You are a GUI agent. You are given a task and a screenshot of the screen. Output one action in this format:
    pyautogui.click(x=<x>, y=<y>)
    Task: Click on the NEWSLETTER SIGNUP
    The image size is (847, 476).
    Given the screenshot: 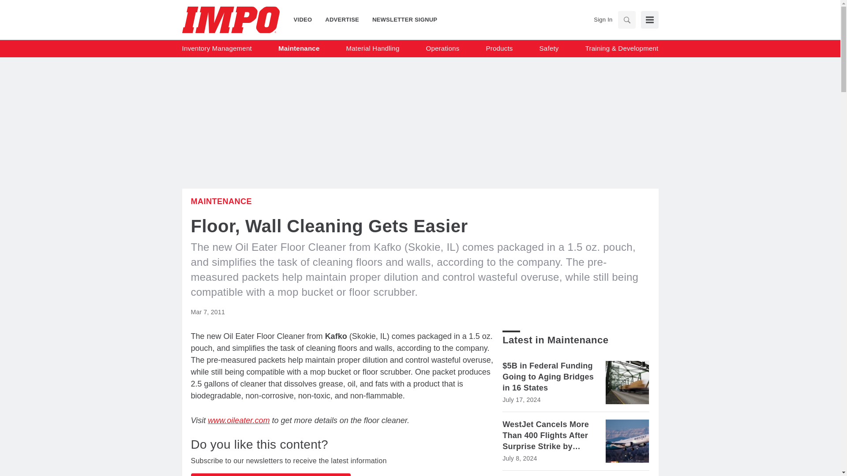 What is the action you would take?
    pyautogui.click(x=401, y=19)
    